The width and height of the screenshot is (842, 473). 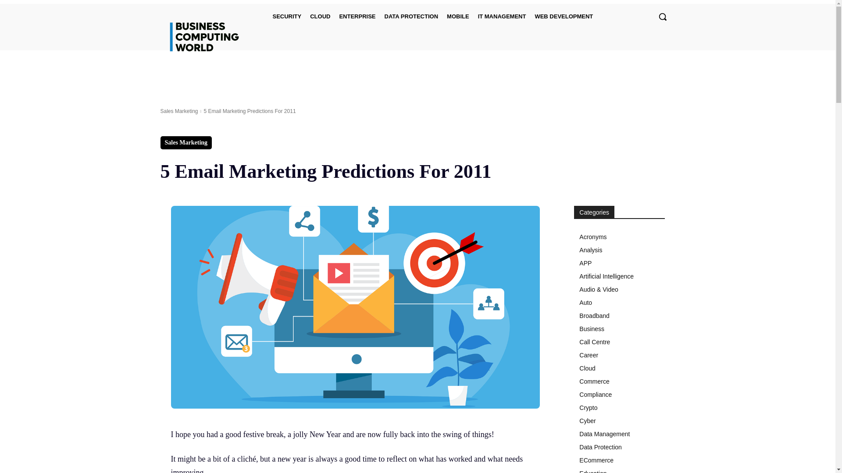 I want to click on Acronyms, so click(x=619, y=236).